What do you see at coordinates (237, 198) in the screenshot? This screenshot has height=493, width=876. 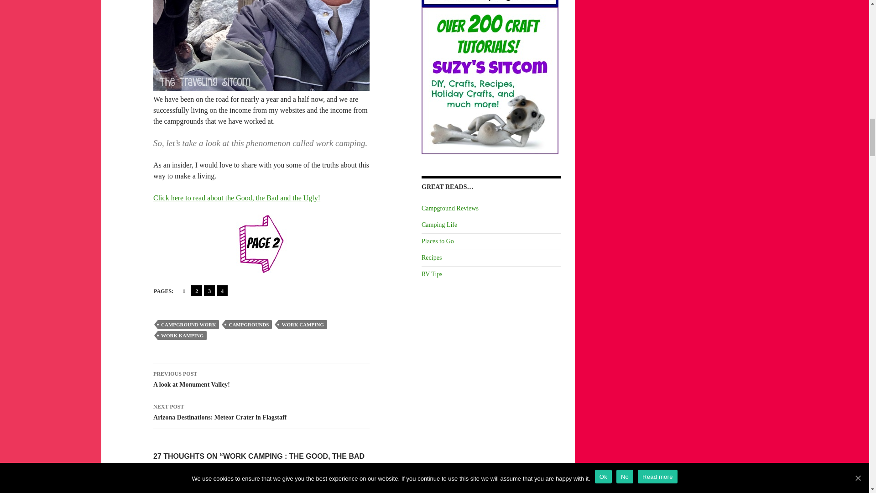 I see `WORK CAMPING` at bounding box center [237, 198].